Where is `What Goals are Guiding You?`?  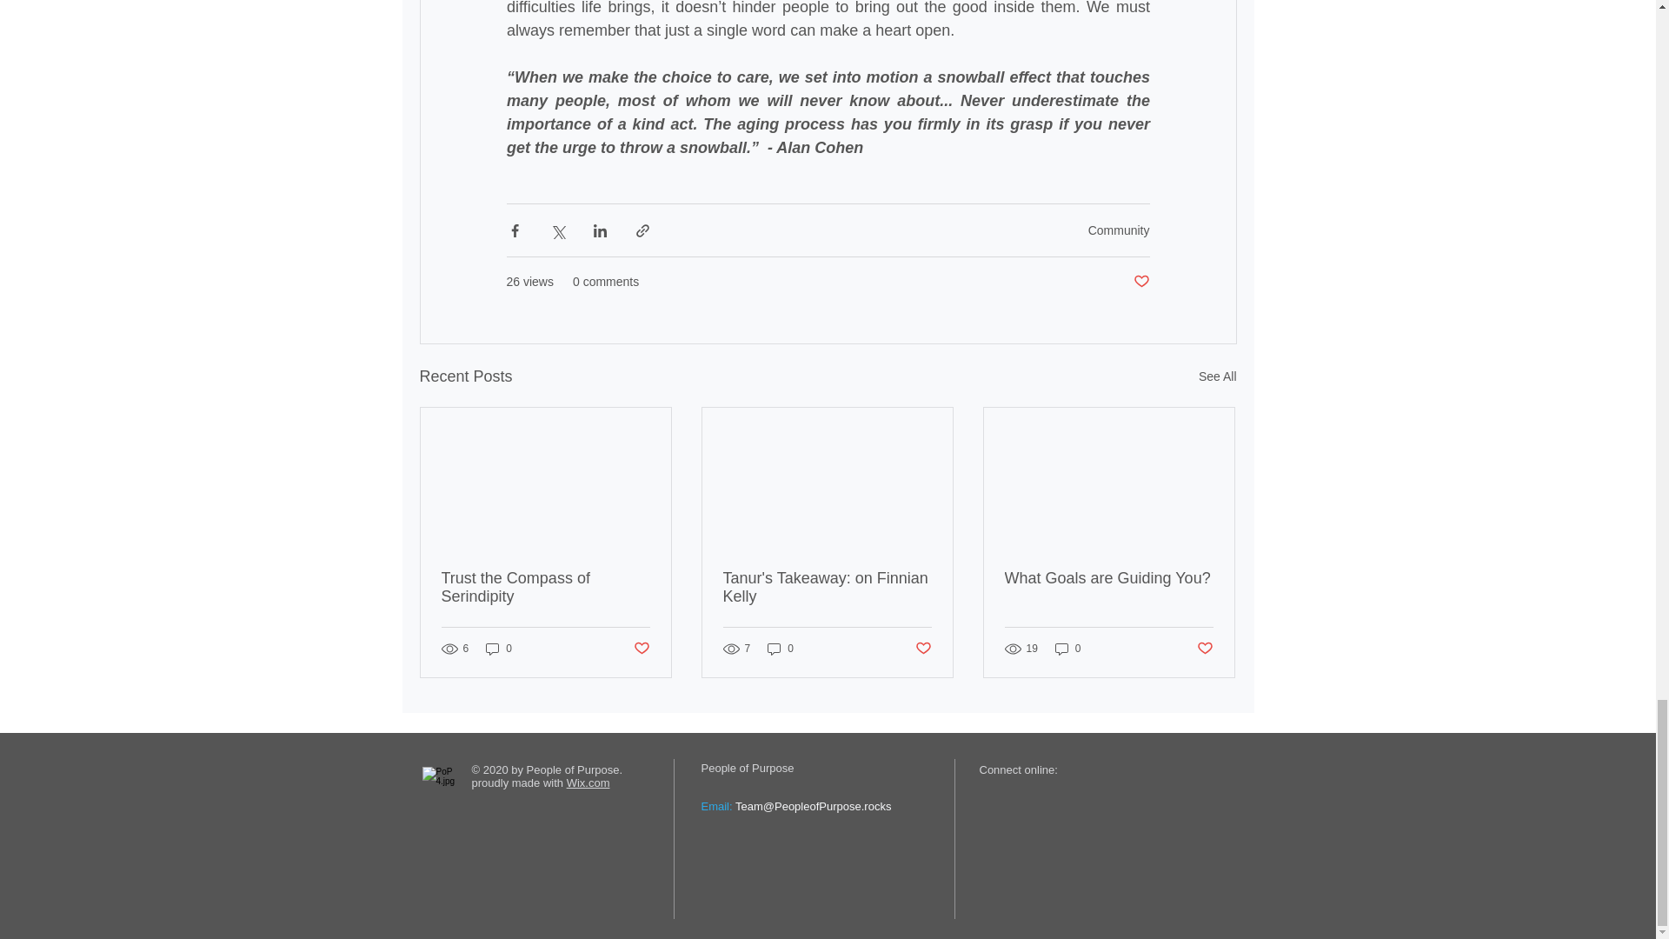
What Goals are Guiding You? is located at coordinates (1108, 578).